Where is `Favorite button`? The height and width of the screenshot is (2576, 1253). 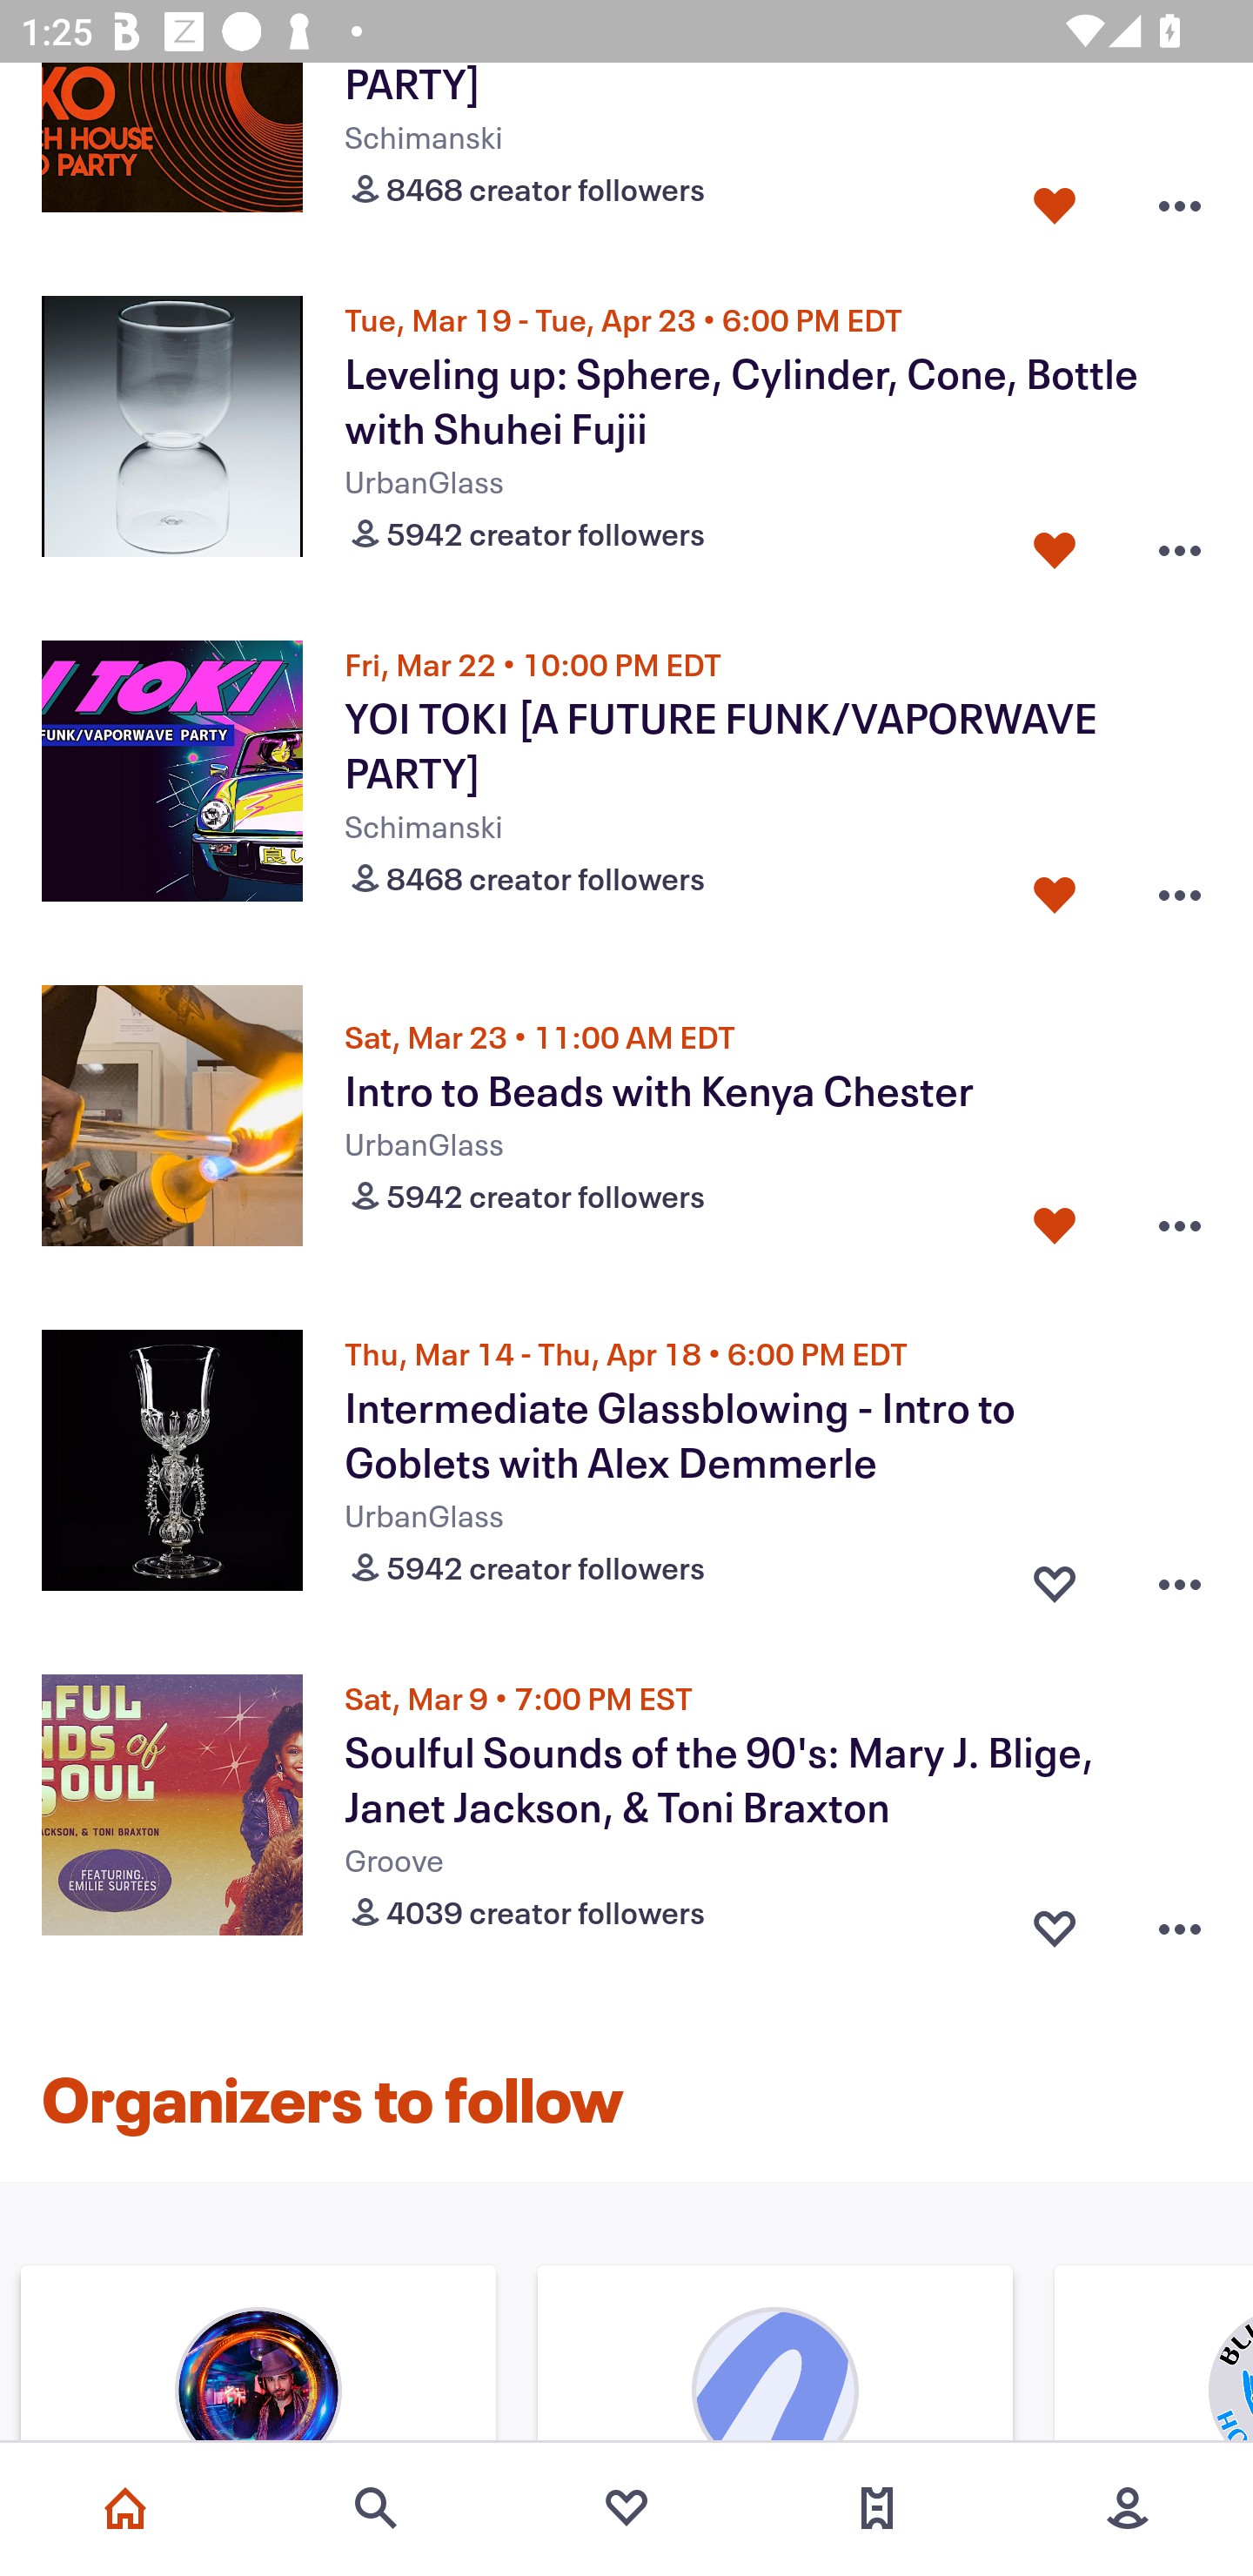 Favorite button is located at coordinates (1055, 543).